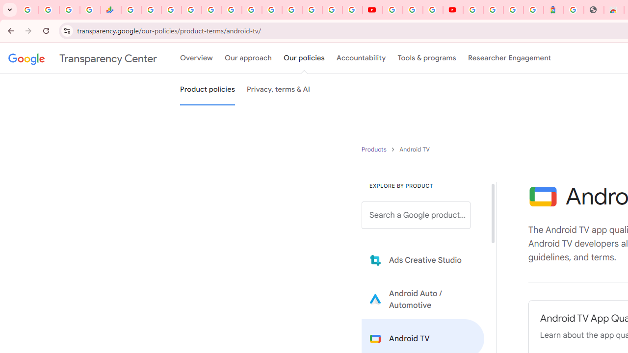  Describe the element at coordinates (82, 58) in the screenshot. I see `Transparency Center` at that location.